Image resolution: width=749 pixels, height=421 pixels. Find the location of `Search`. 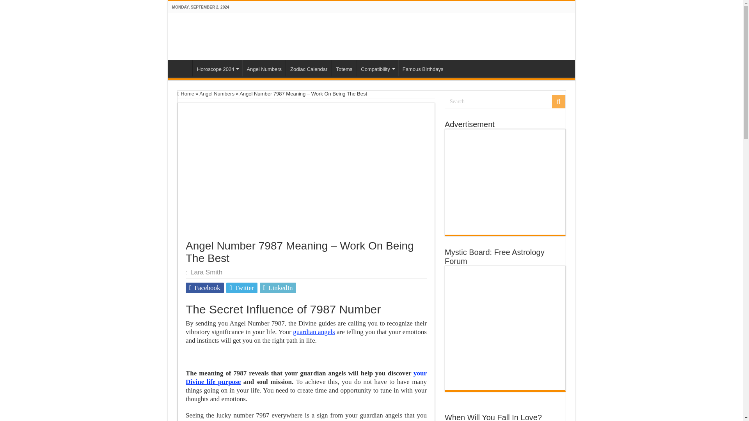

Search is located at coordinates (505, 101).